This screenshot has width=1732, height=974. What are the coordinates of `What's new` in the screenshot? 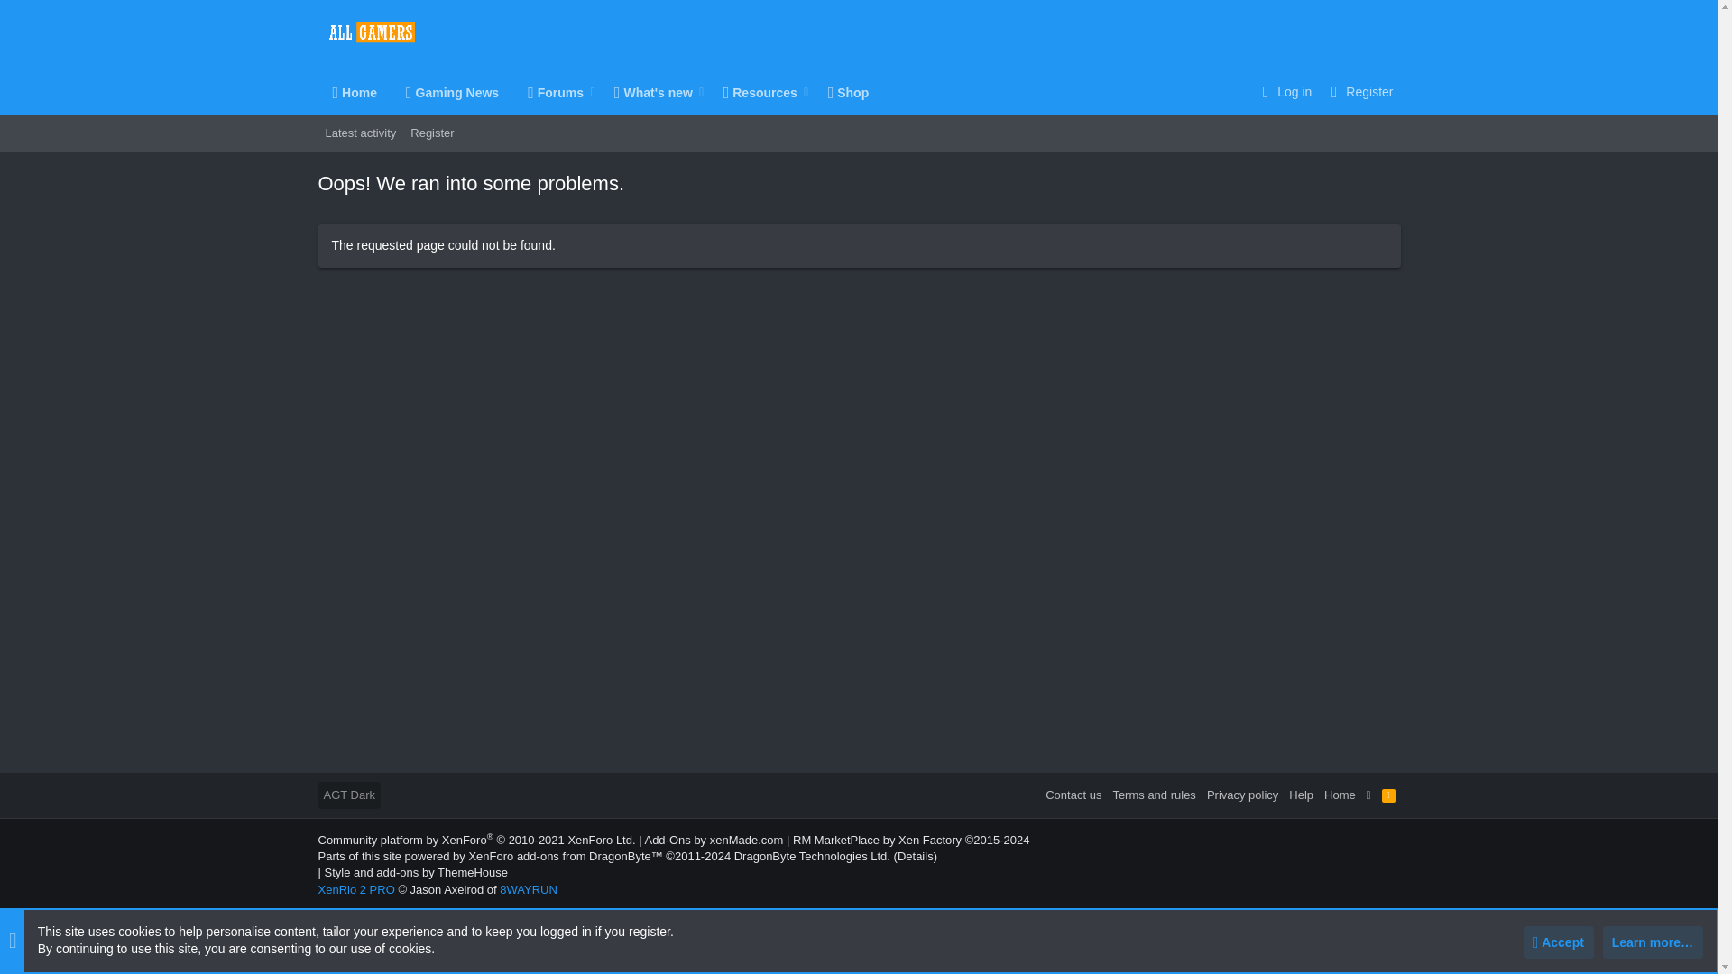 It's located at (1389, 795).